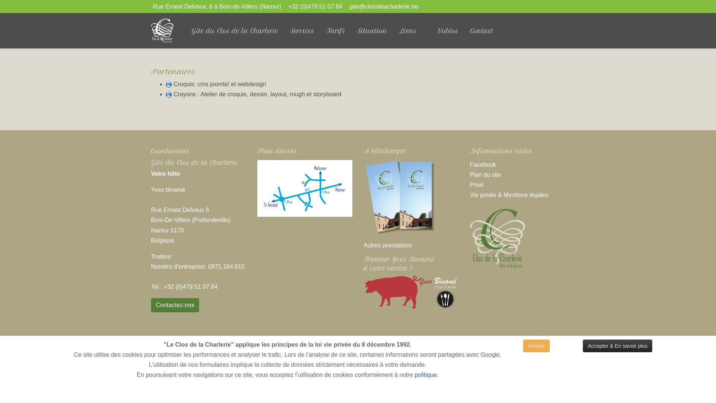 Image resolution: width=716 pixels, height=403 pixels. I want to click on +32 (0)479 51 07 84, so click(315, 7).